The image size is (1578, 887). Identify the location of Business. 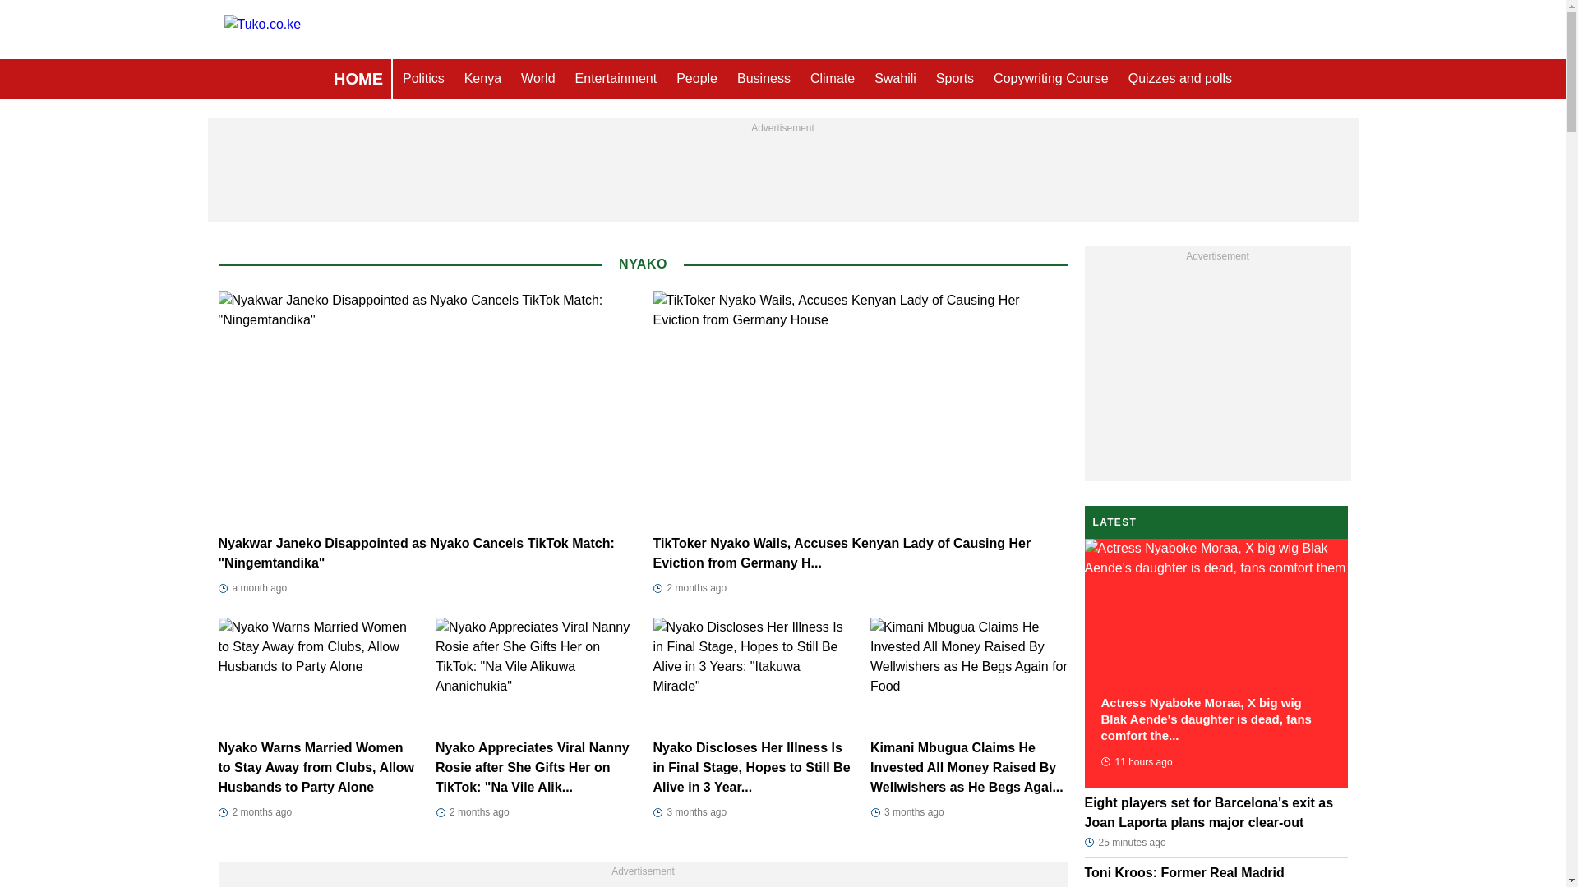
(764, 79).